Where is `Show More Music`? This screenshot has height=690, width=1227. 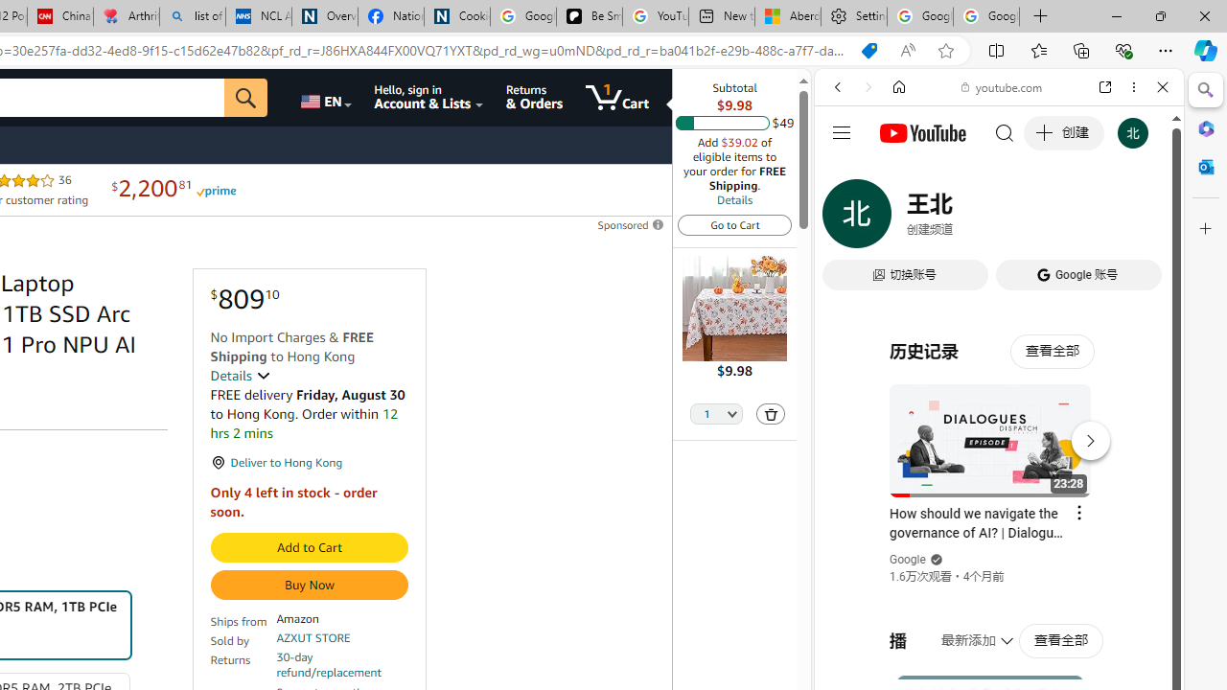
Show More Music is located at coordinates (1116, 523).